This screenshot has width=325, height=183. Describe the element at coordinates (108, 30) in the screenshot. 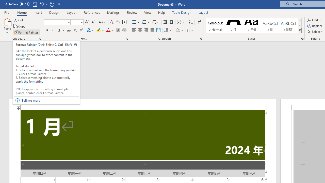

I see `Font Color RGB(255, 0, 0)` at that location.